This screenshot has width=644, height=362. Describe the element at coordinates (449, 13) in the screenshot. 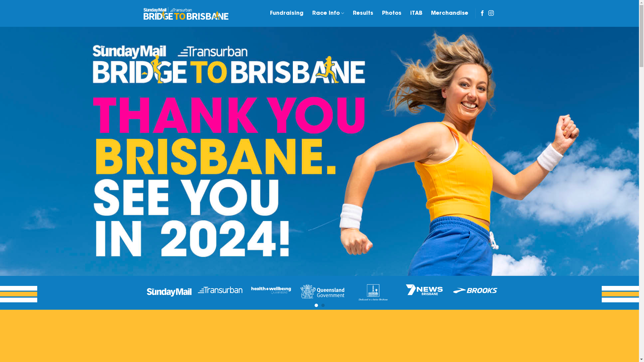

I see `Merchandise` at that location.